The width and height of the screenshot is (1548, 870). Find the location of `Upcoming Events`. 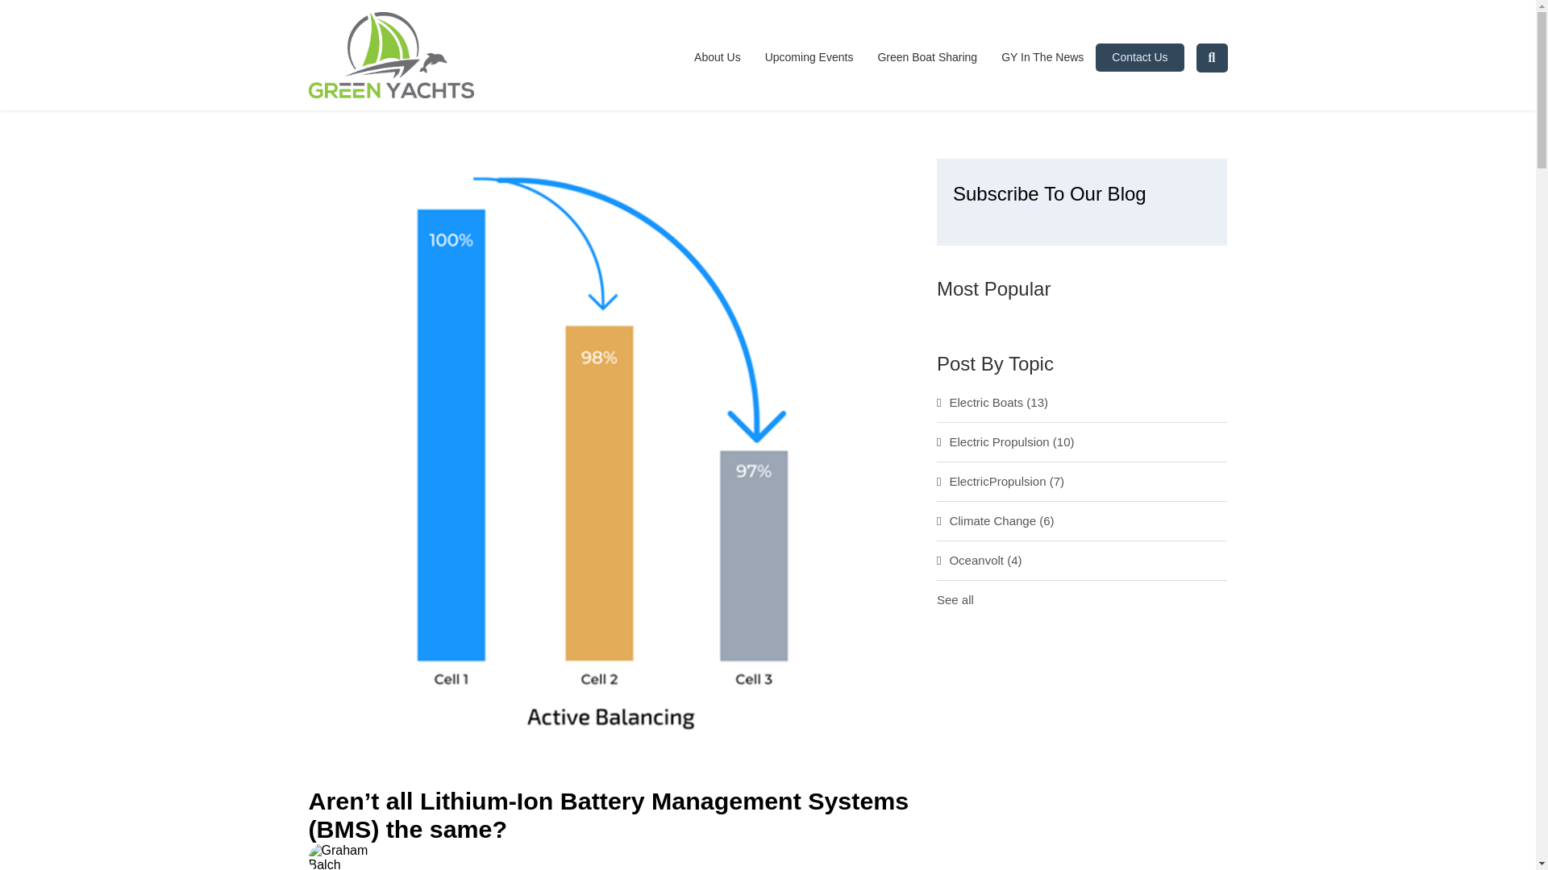

Upcoming Events is located at coordinates (809, 57).